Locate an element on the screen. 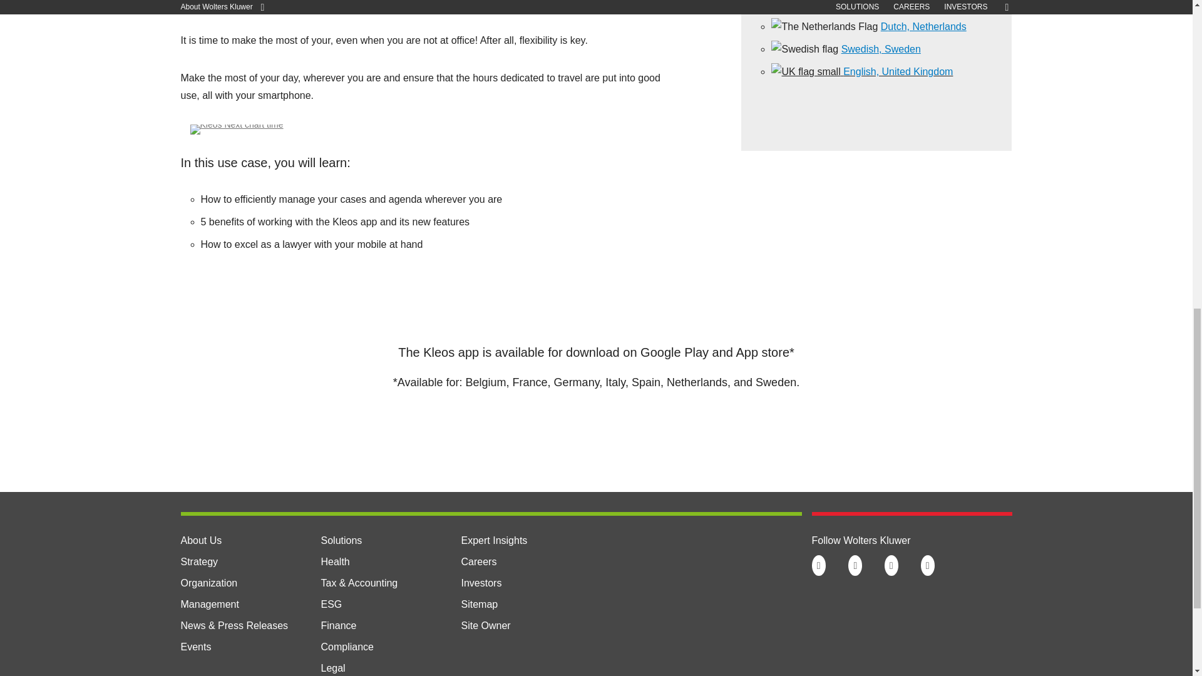  Image 2 is located at coordinates (237, 129).